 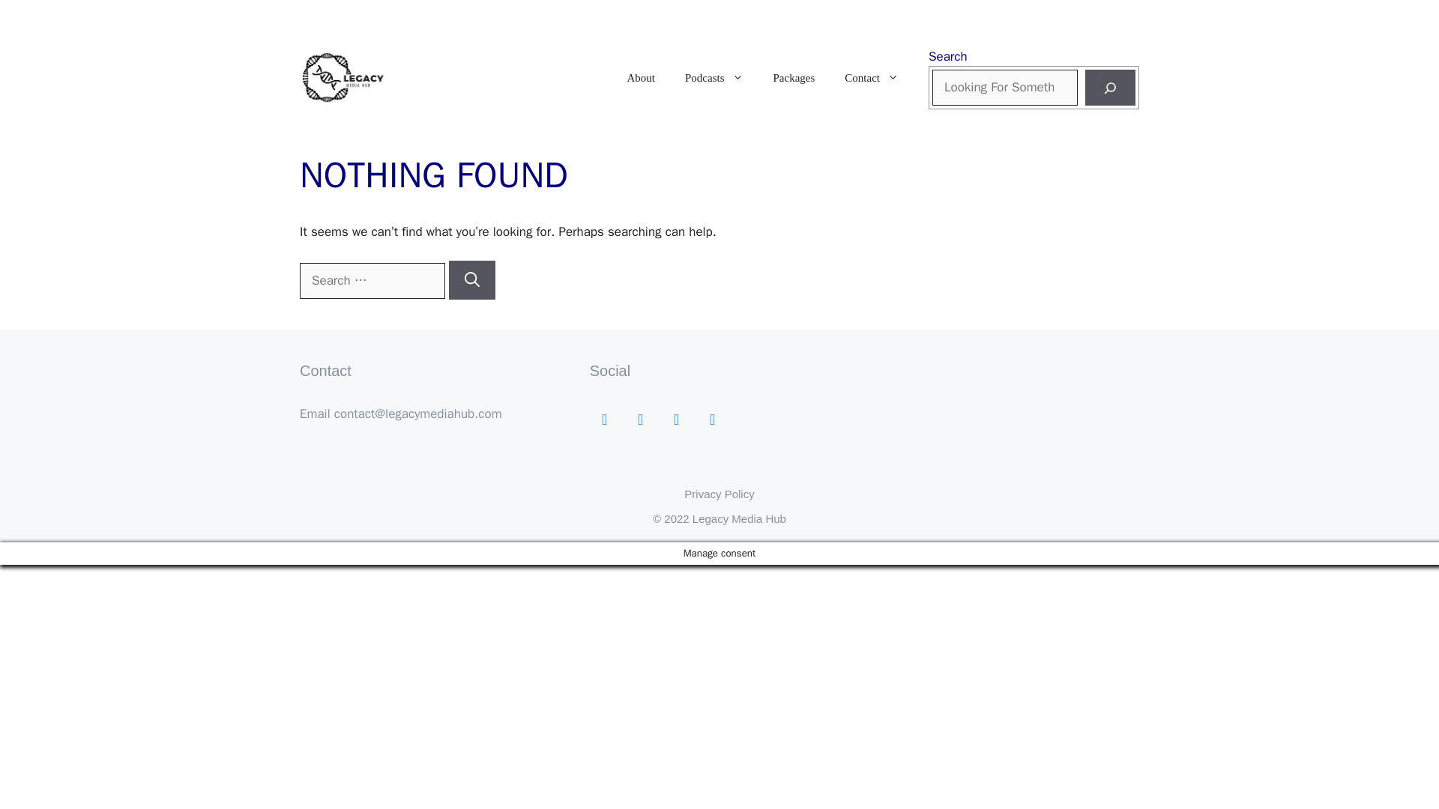 What do you see at coordinates (372, 280) in the screenshot?
I see `Search for:` at bounding box center [372, 280].